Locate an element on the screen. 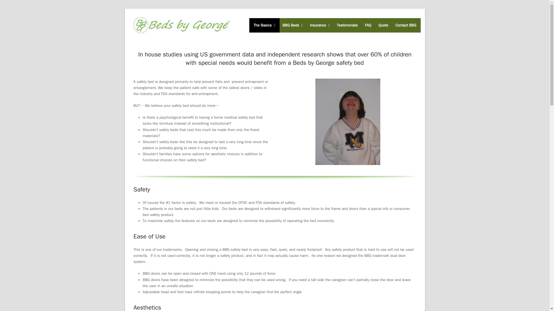  BBG Beds is located at coordinates (292, 25).